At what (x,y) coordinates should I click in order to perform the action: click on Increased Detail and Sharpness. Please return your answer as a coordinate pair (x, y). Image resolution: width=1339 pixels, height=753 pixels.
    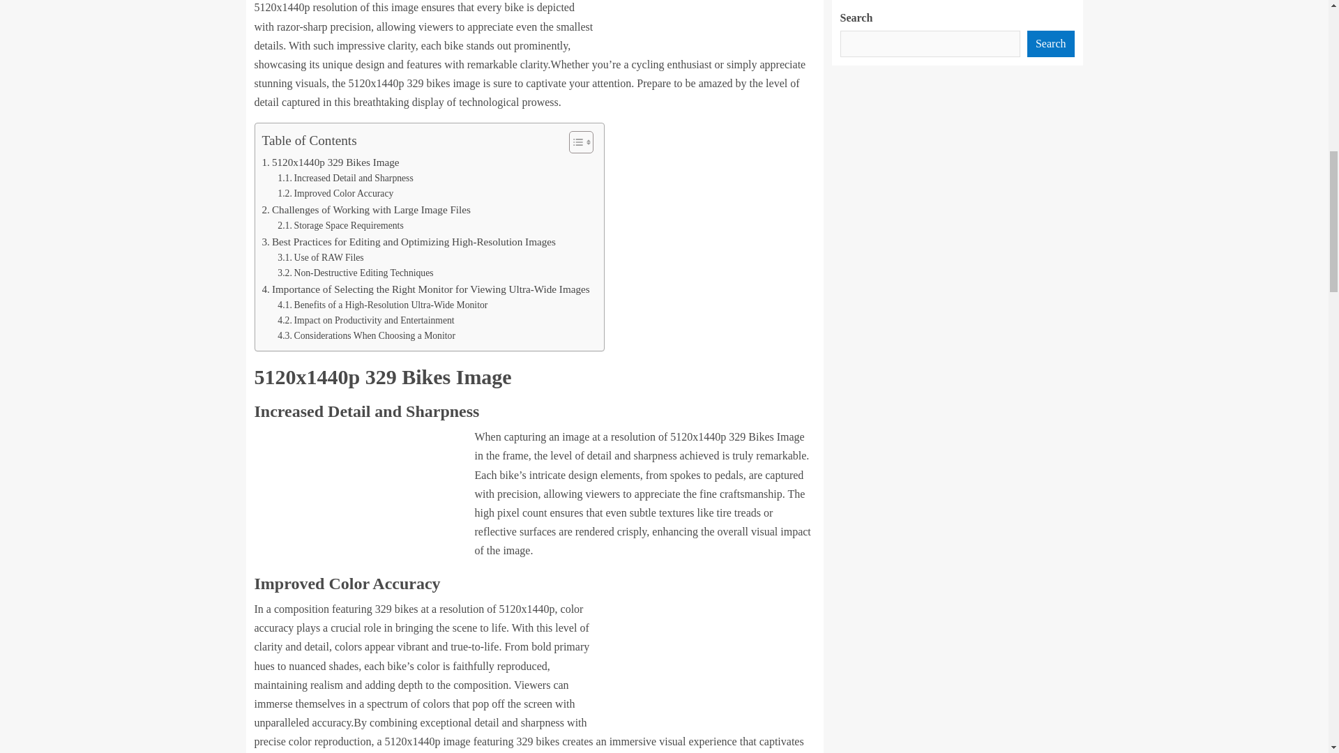
    Looking at the image, I should click on (345, 178).